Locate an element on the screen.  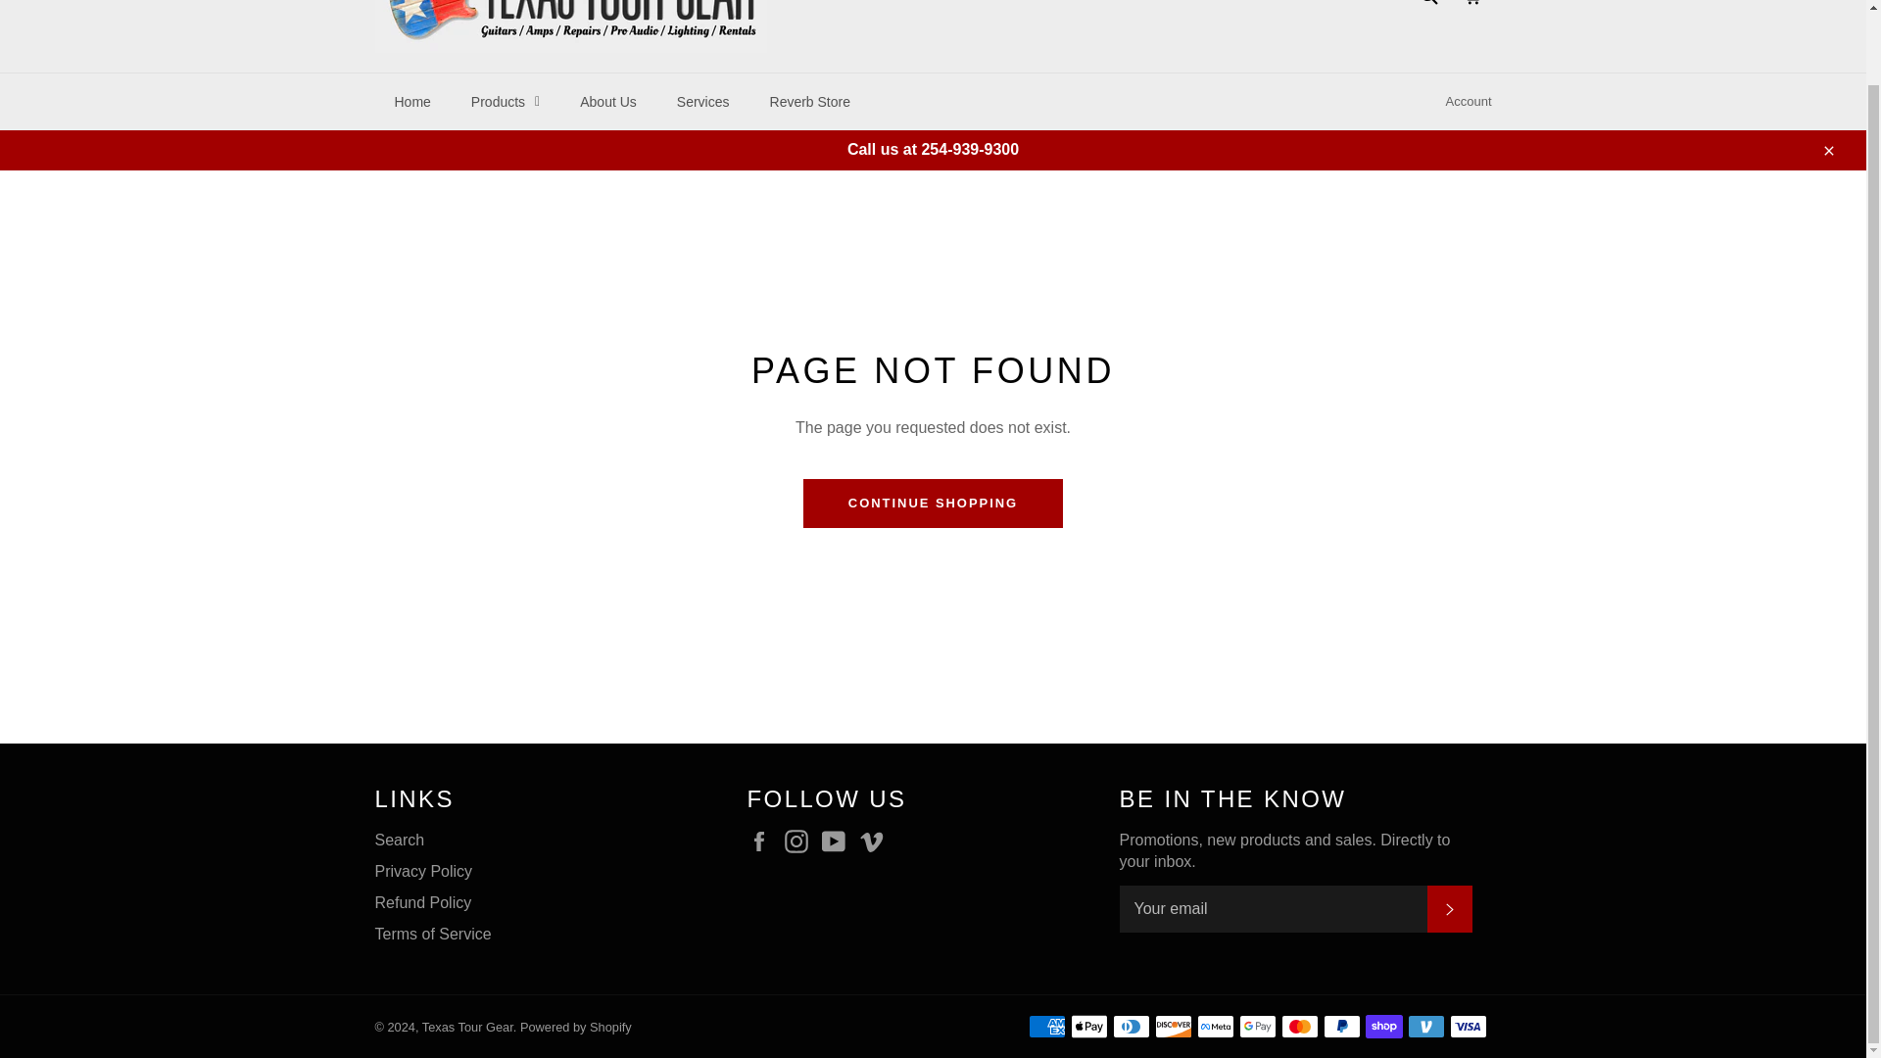
Texas Tour Gear on Vimeo is located at coordinates (876, 841).